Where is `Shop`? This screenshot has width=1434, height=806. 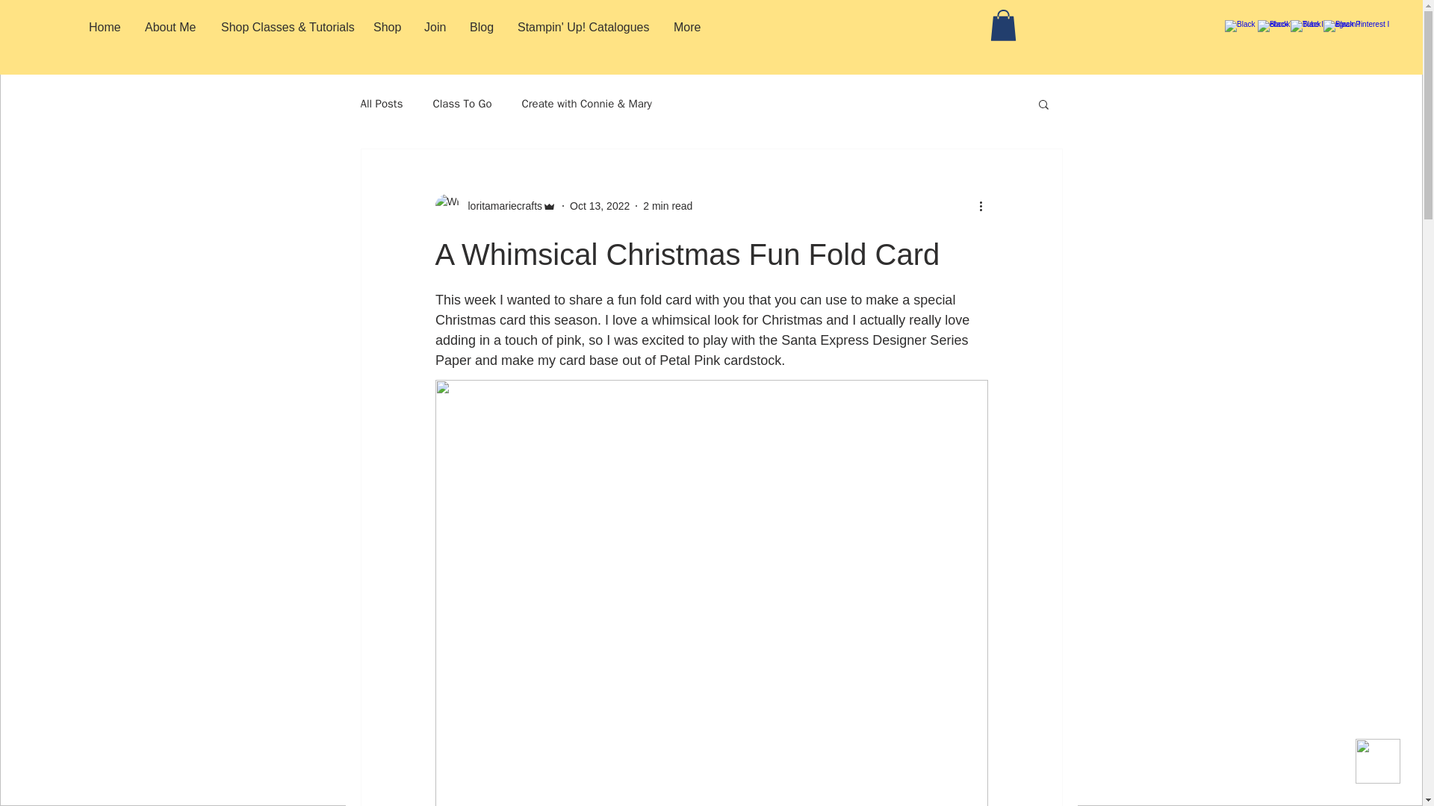
Shop is located at coordinates (387, 27).